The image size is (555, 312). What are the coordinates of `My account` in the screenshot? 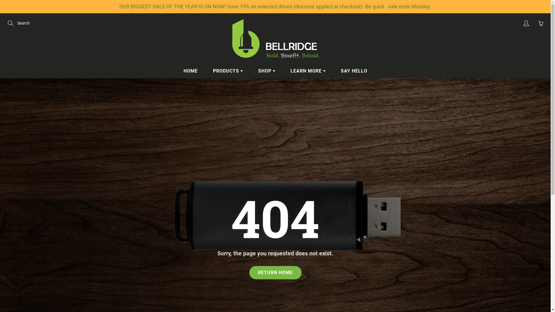 It's located at (526, 23).